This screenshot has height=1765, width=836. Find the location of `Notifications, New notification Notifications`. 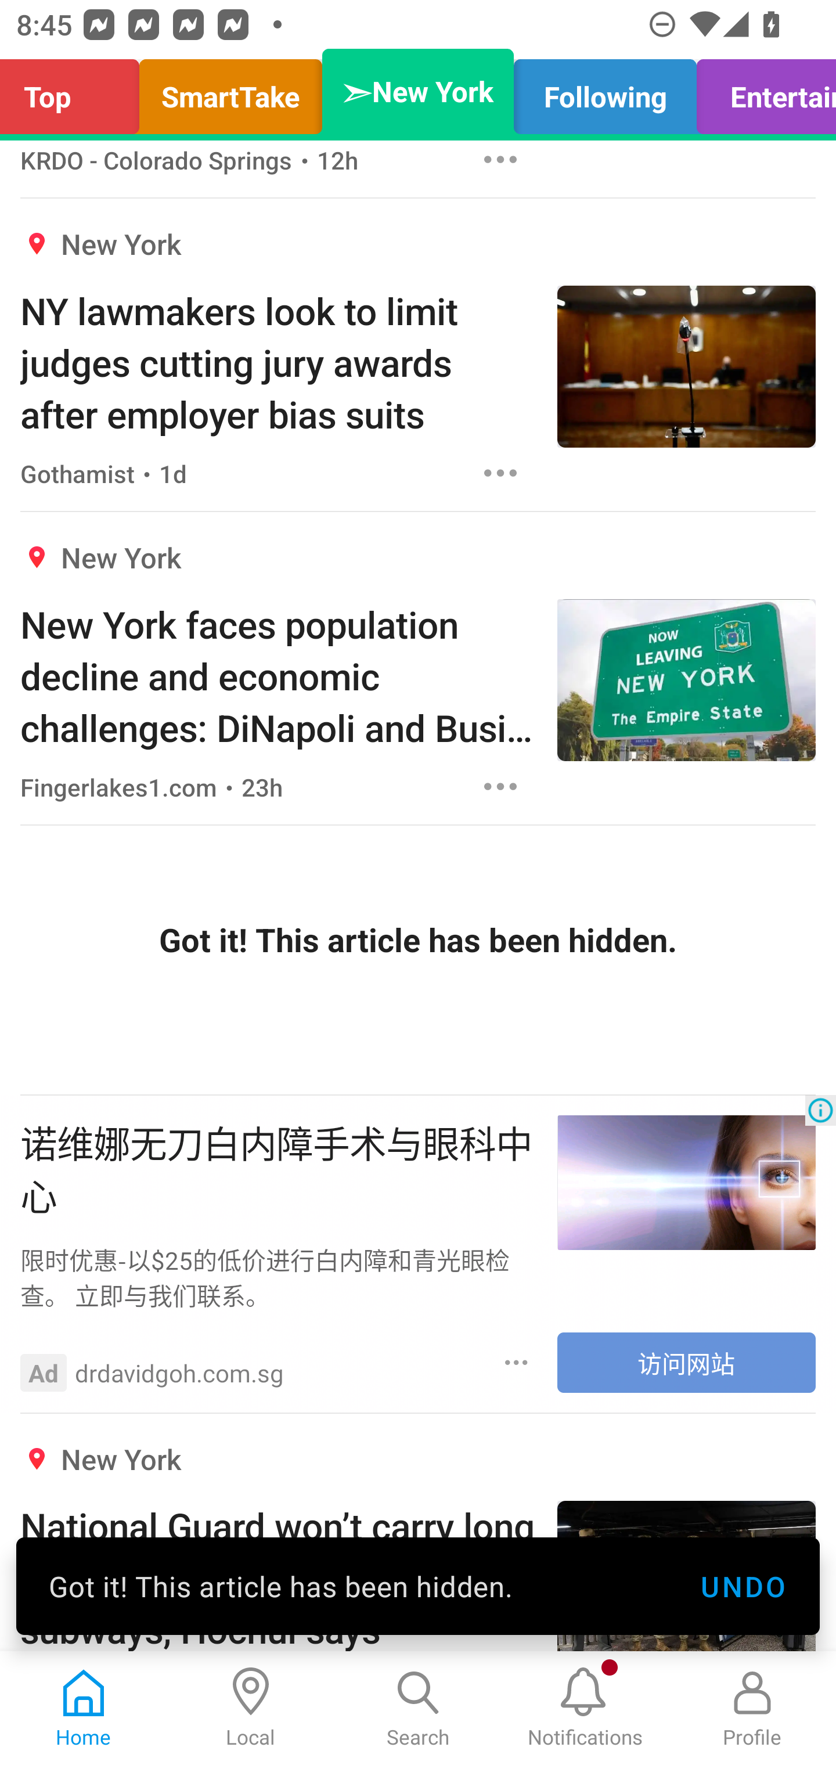

Notifications, New notification Notifications is located at coordinates (585, 1708).